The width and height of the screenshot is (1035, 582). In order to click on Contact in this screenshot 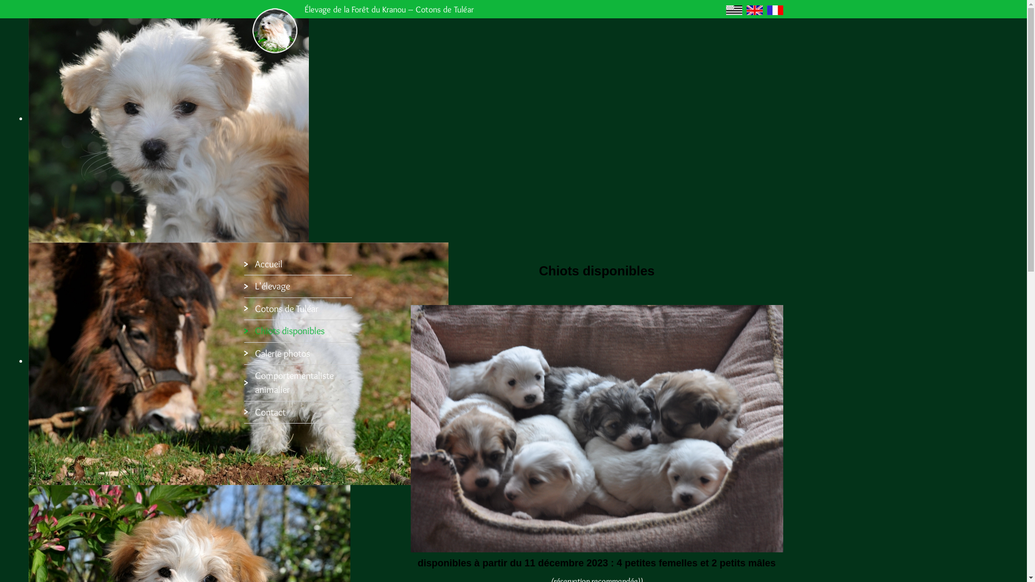, I will do `click(298, 412)`.